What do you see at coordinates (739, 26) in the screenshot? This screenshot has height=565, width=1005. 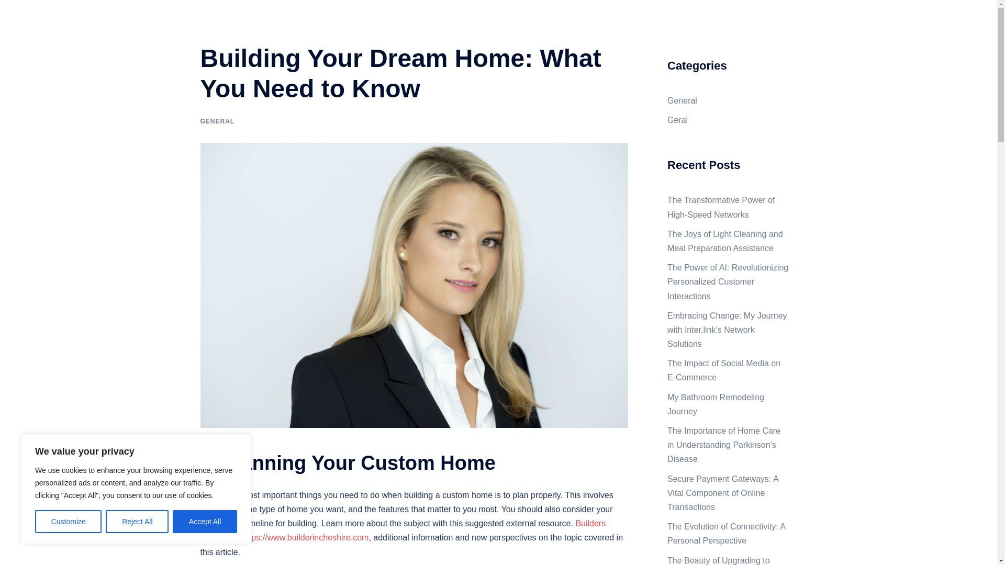 I see `Home` at bounding box center [739, 26].